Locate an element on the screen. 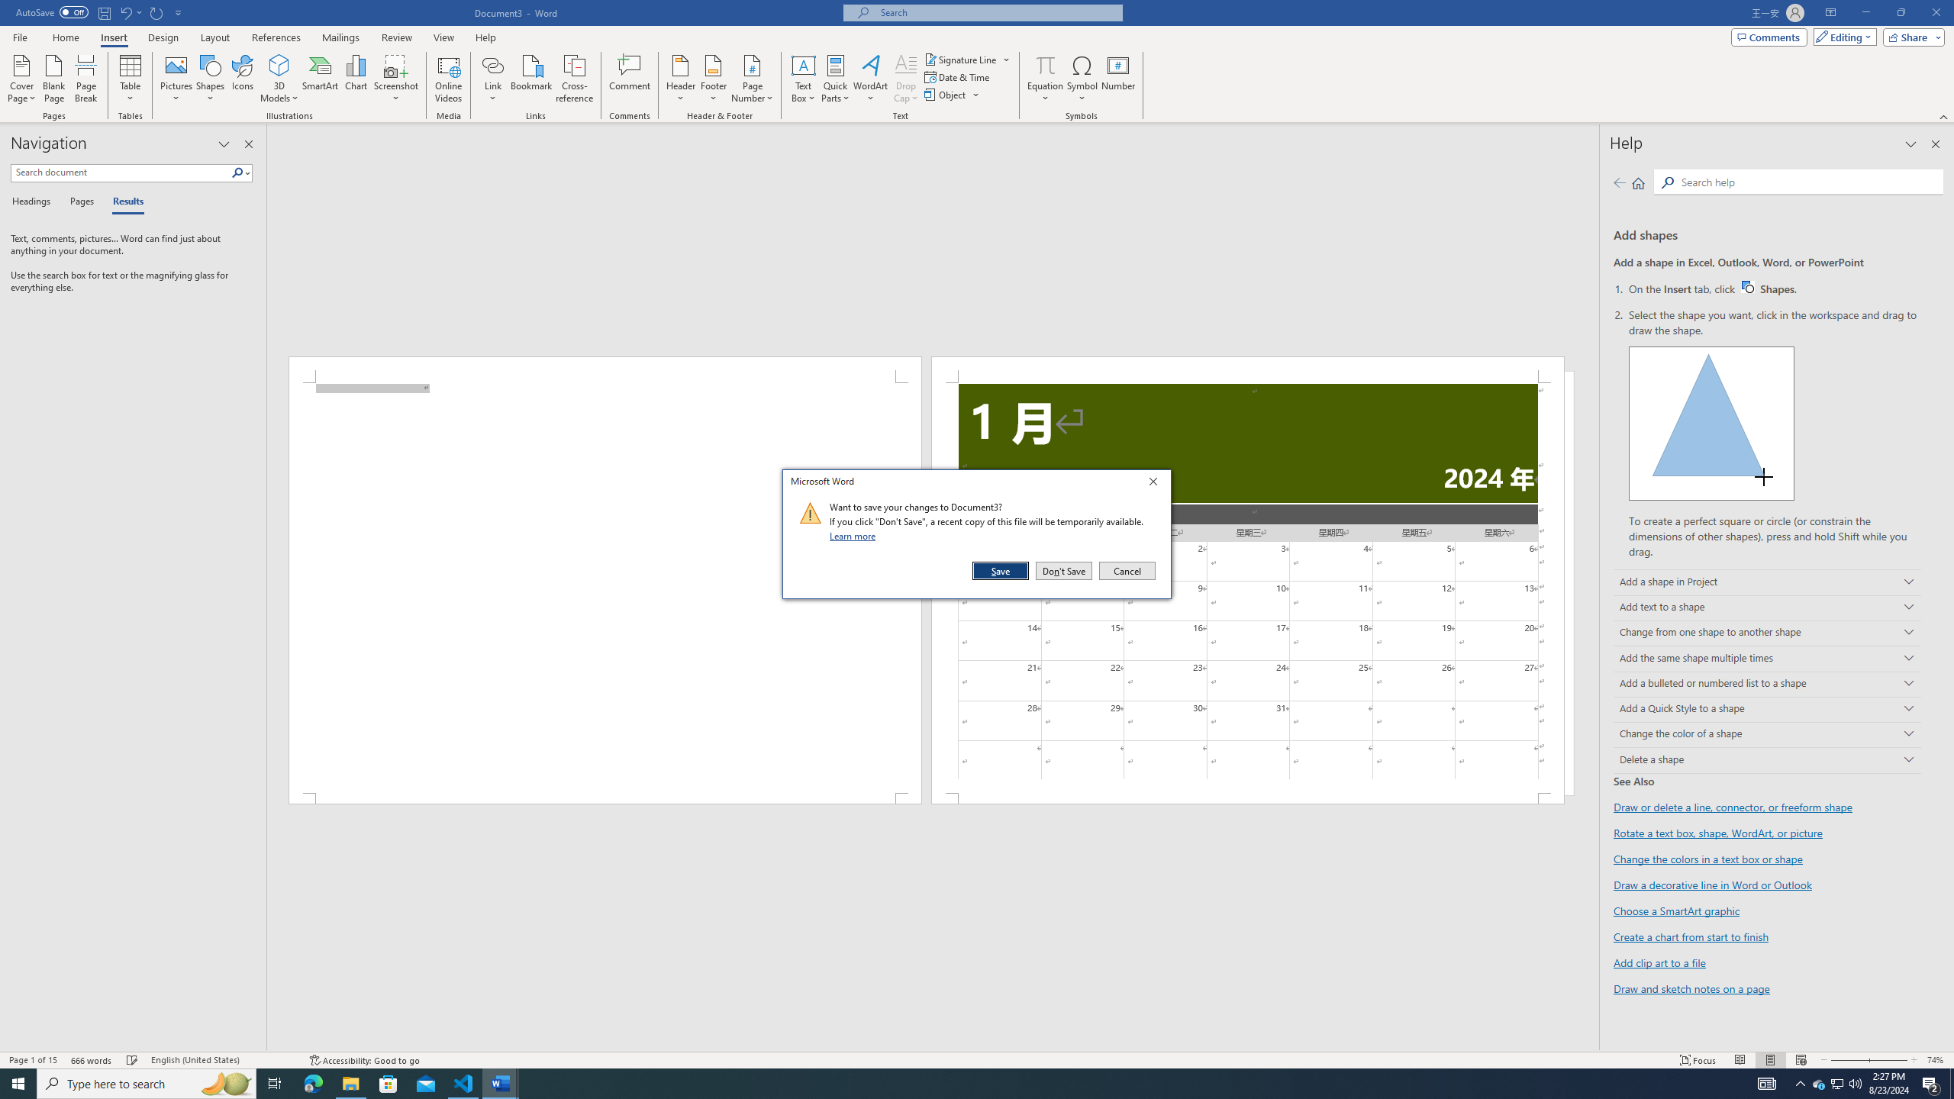  Search highlights icon opens search home window is located at coordinates (226, 1084).